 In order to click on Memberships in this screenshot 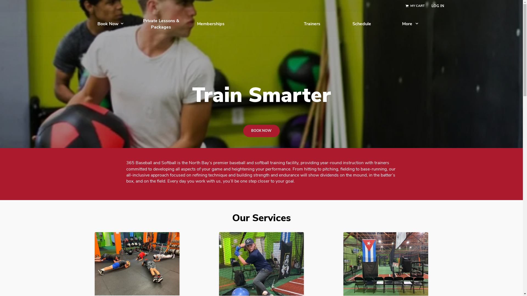, I will do `click(263, 30)`.